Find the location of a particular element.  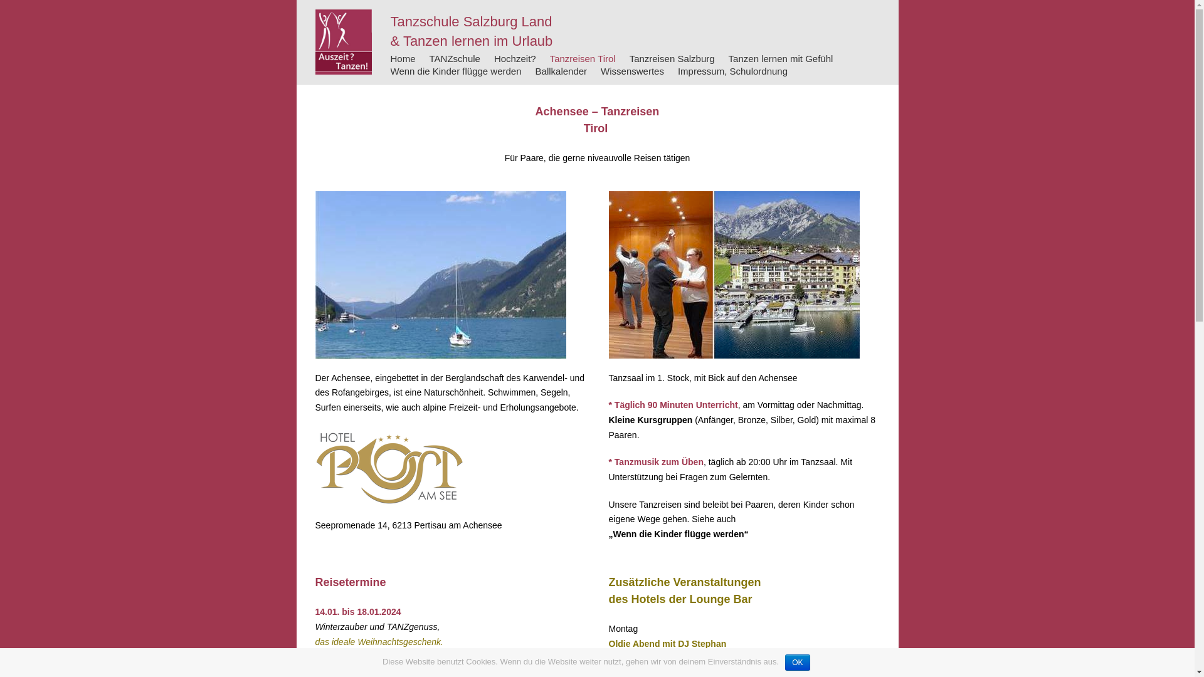

TANZschule is located at coordinates (455, 59).